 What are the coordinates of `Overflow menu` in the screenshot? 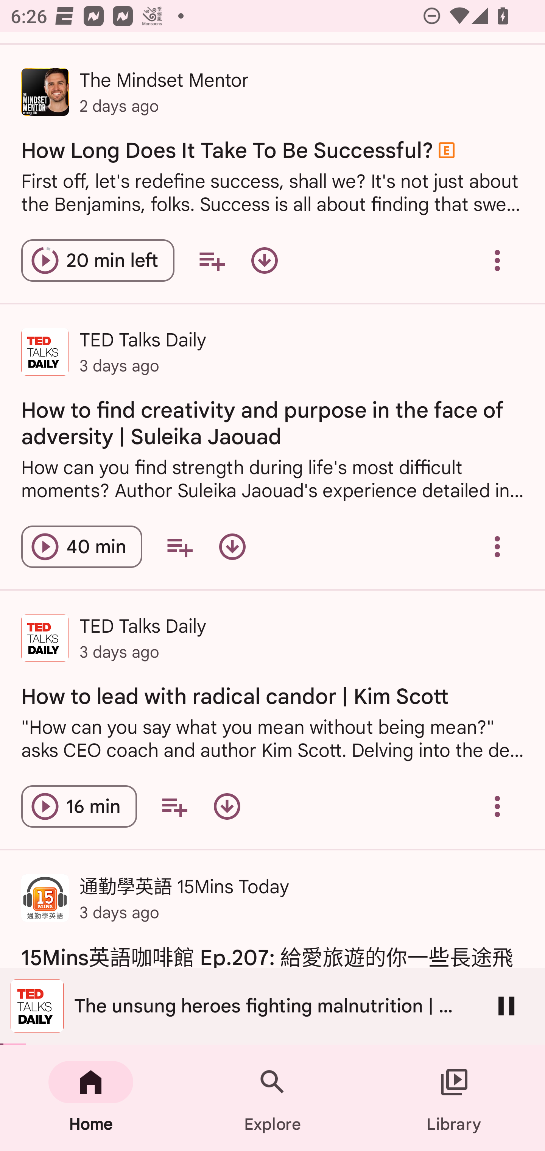 It's located at (497, 260).